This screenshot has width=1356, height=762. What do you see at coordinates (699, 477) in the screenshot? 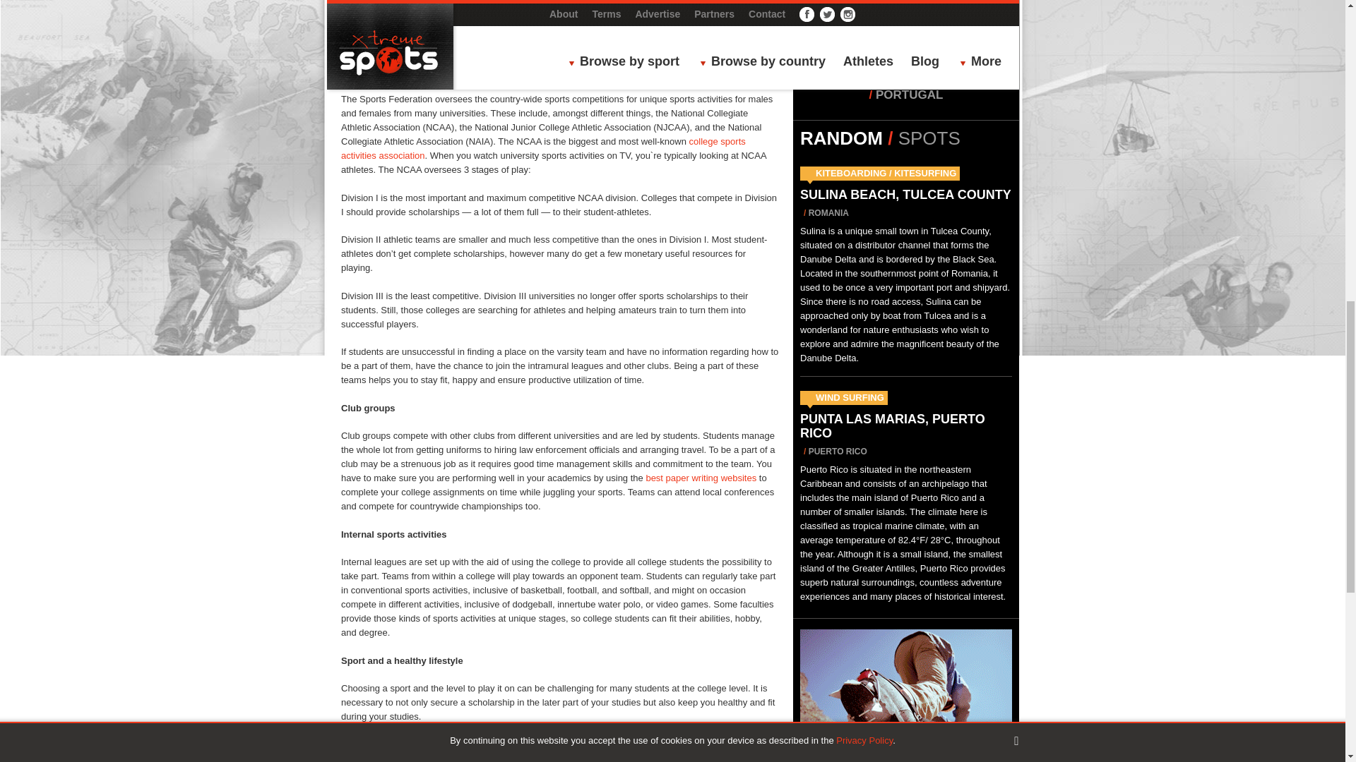
I see `best paper writing websites` at bounding box center [699, 477].